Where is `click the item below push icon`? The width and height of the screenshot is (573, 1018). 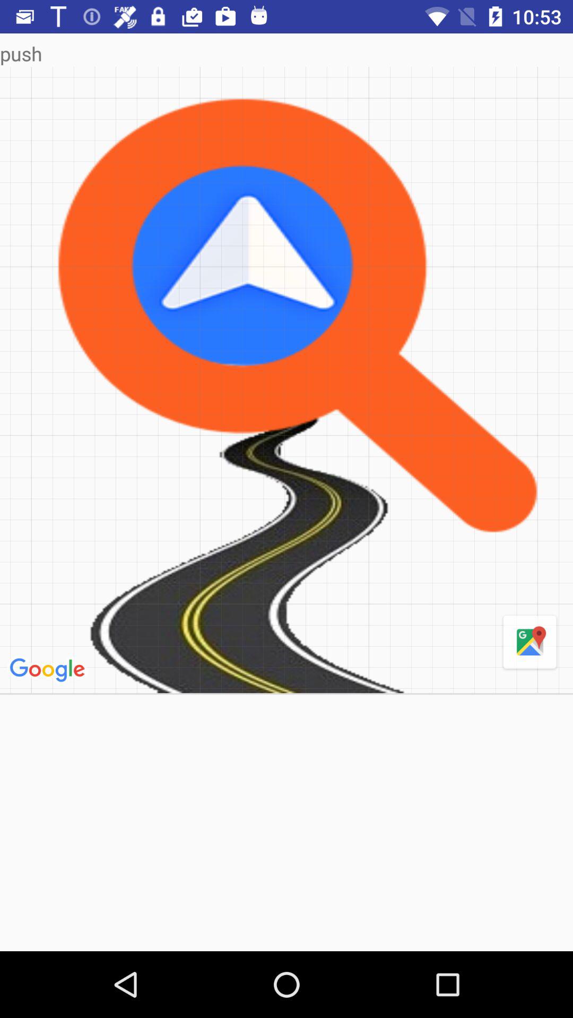
click the item below push icon is located at coordinates (49, 670).